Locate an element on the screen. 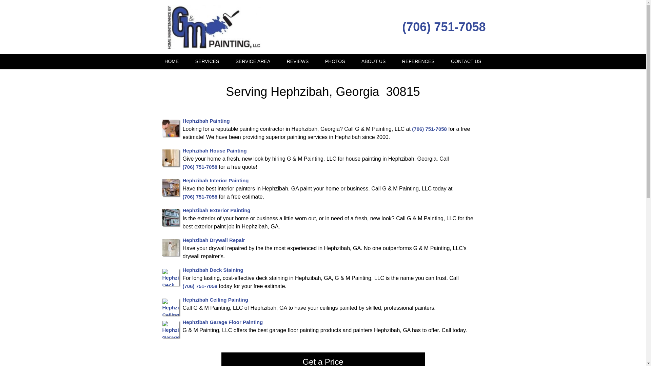  REFERENCES is located at coordinates (418, 61).